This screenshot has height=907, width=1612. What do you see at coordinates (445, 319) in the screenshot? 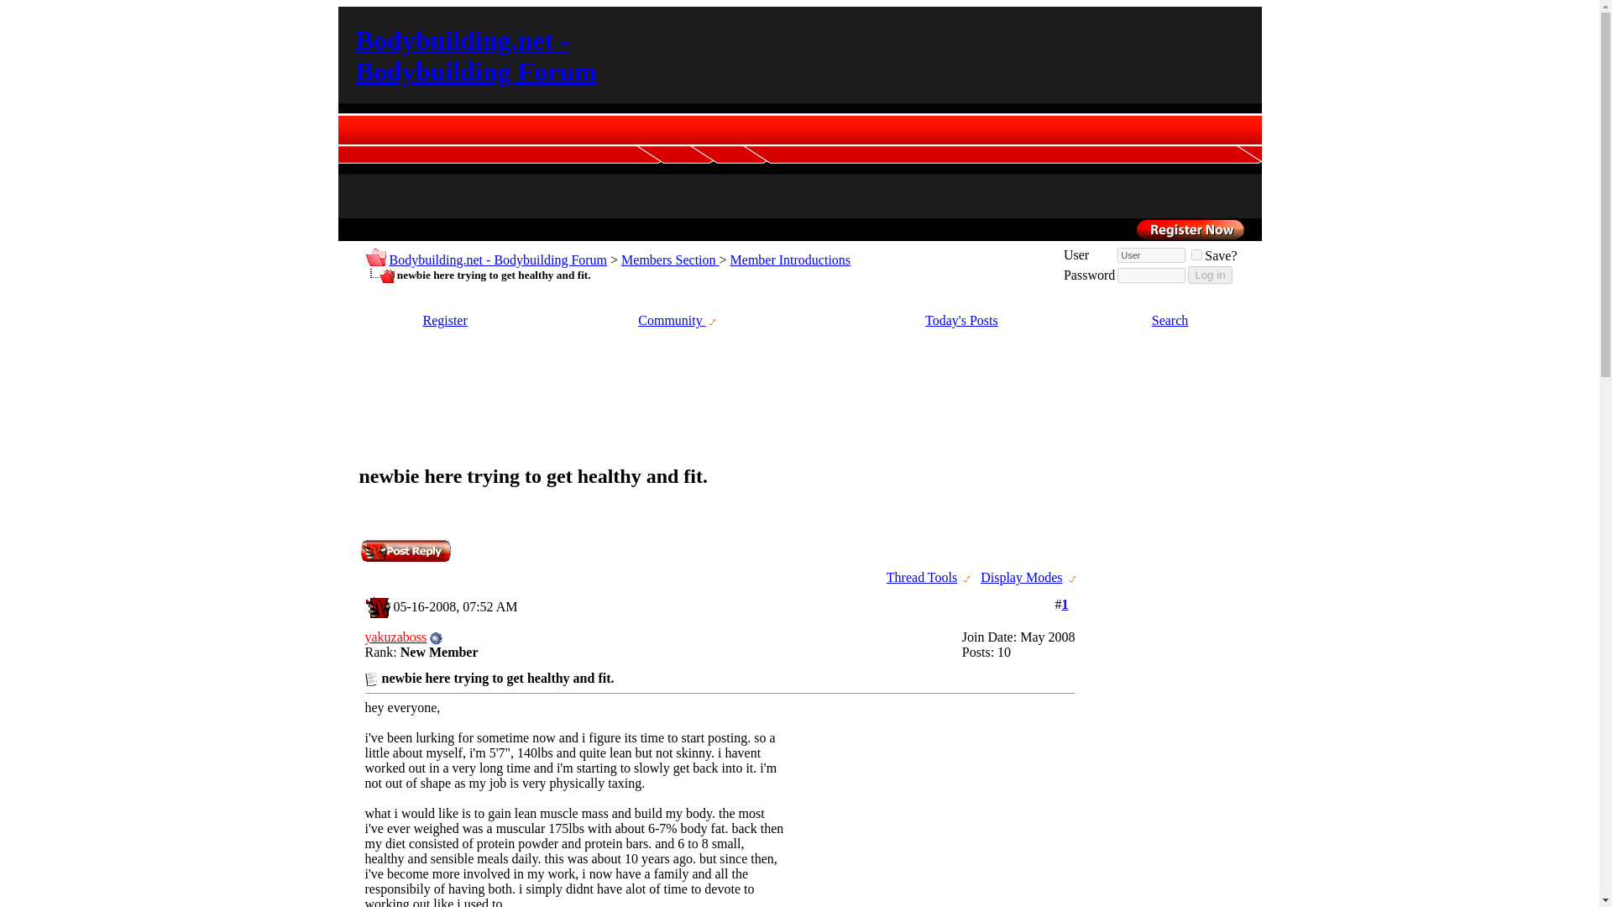
I see `Register` at bounding box center [445, 319].